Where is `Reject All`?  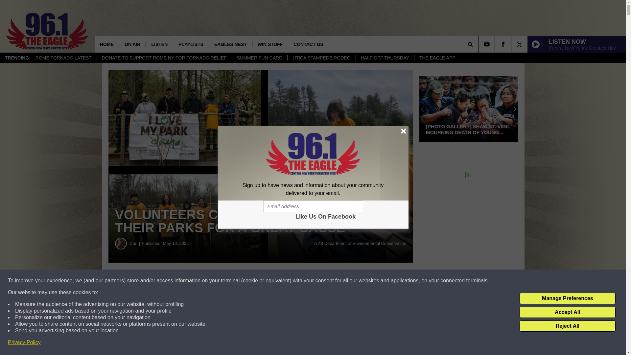
Reject All is located at coordinates (567, 326).